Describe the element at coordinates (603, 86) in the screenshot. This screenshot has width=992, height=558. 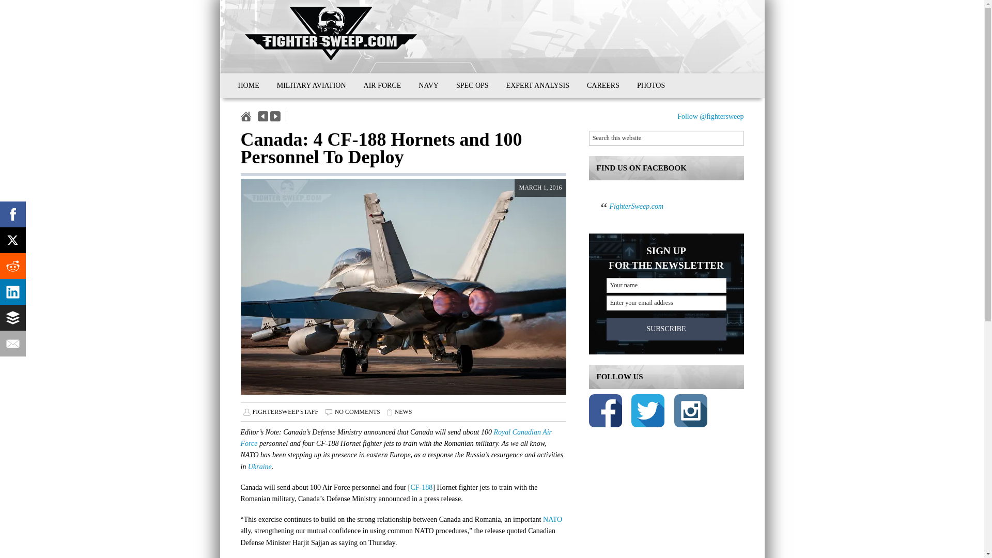
I see `CAREERS` at that location.